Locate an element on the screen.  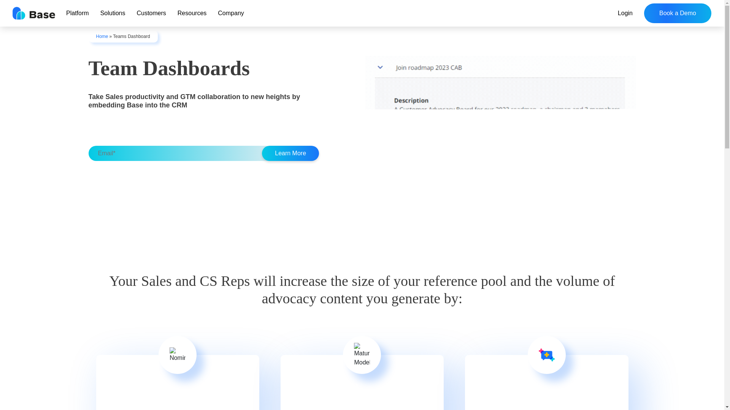
Company is located at coordinates (230, 13).